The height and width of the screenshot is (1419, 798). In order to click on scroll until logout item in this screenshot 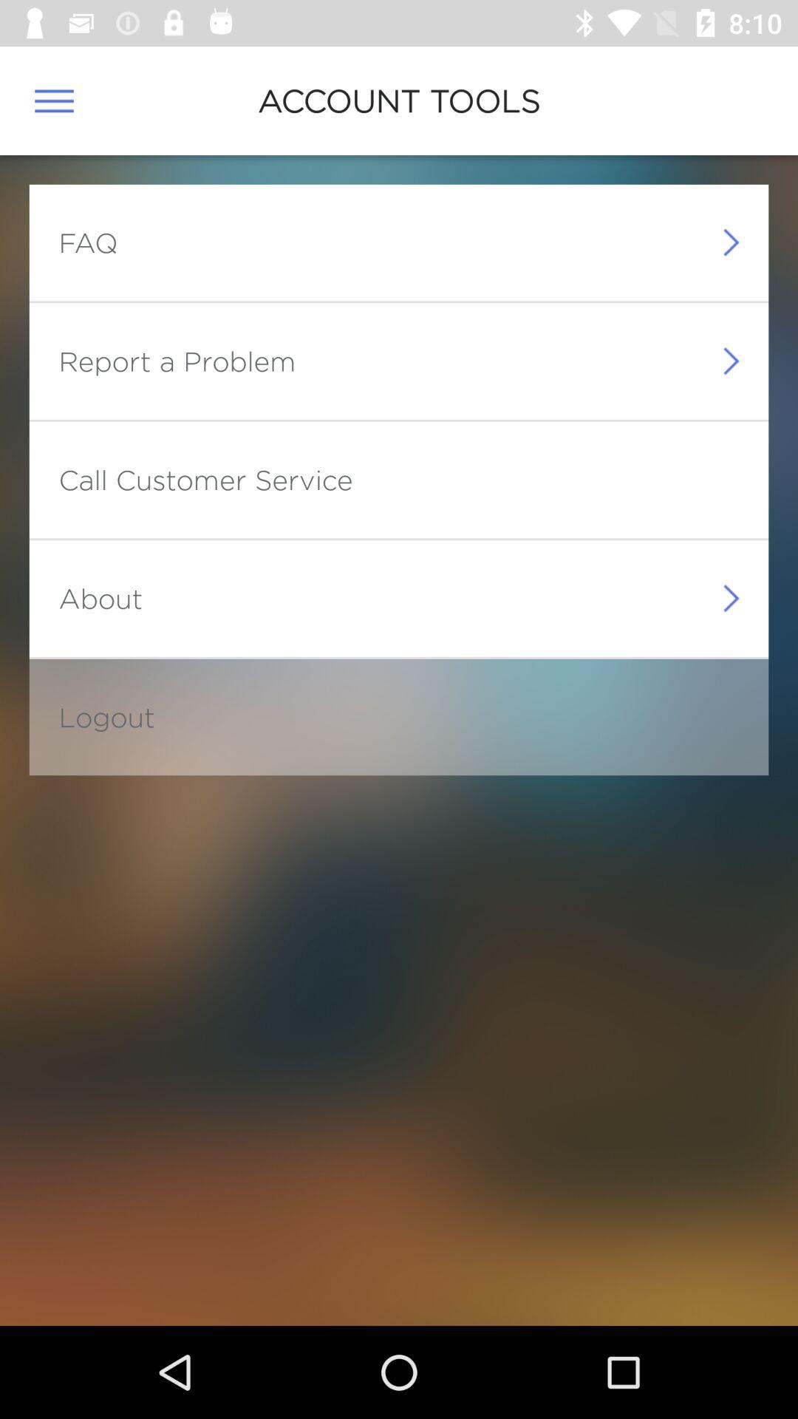, I will do `click(106, 717)`.